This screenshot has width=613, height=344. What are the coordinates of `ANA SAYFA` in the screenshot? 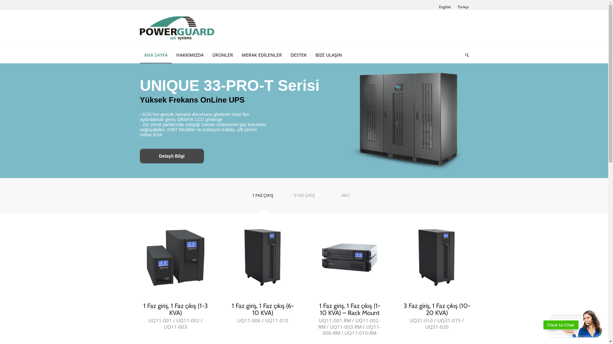 It's located at (156, 55).